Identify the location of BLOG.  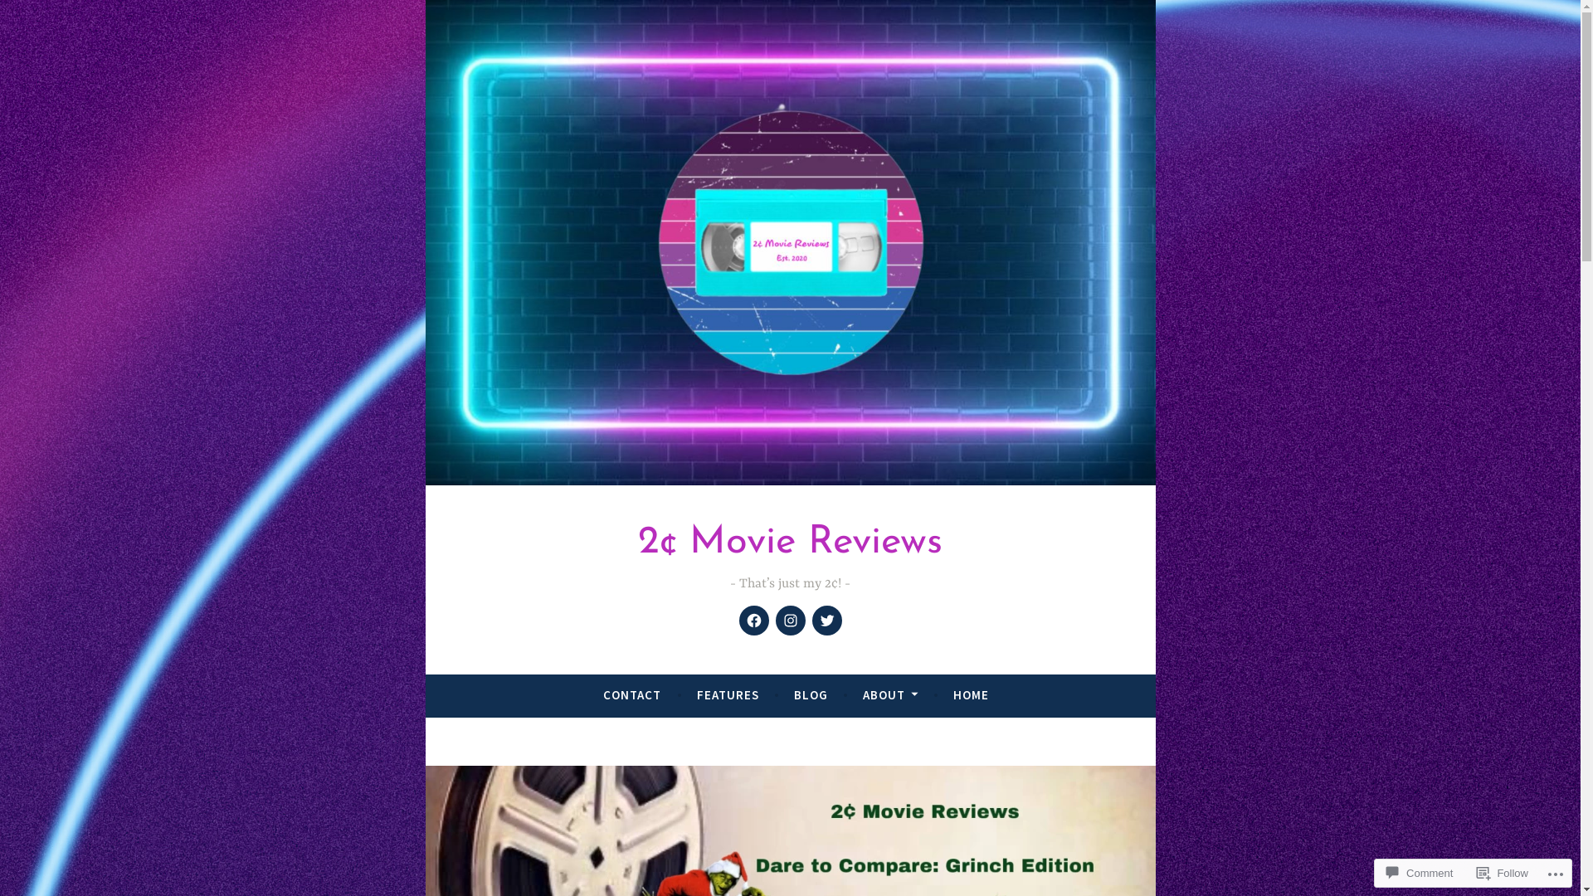
(811, 695).